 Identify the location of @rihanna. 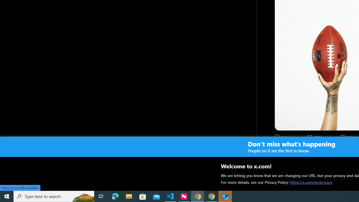
(307, 149).